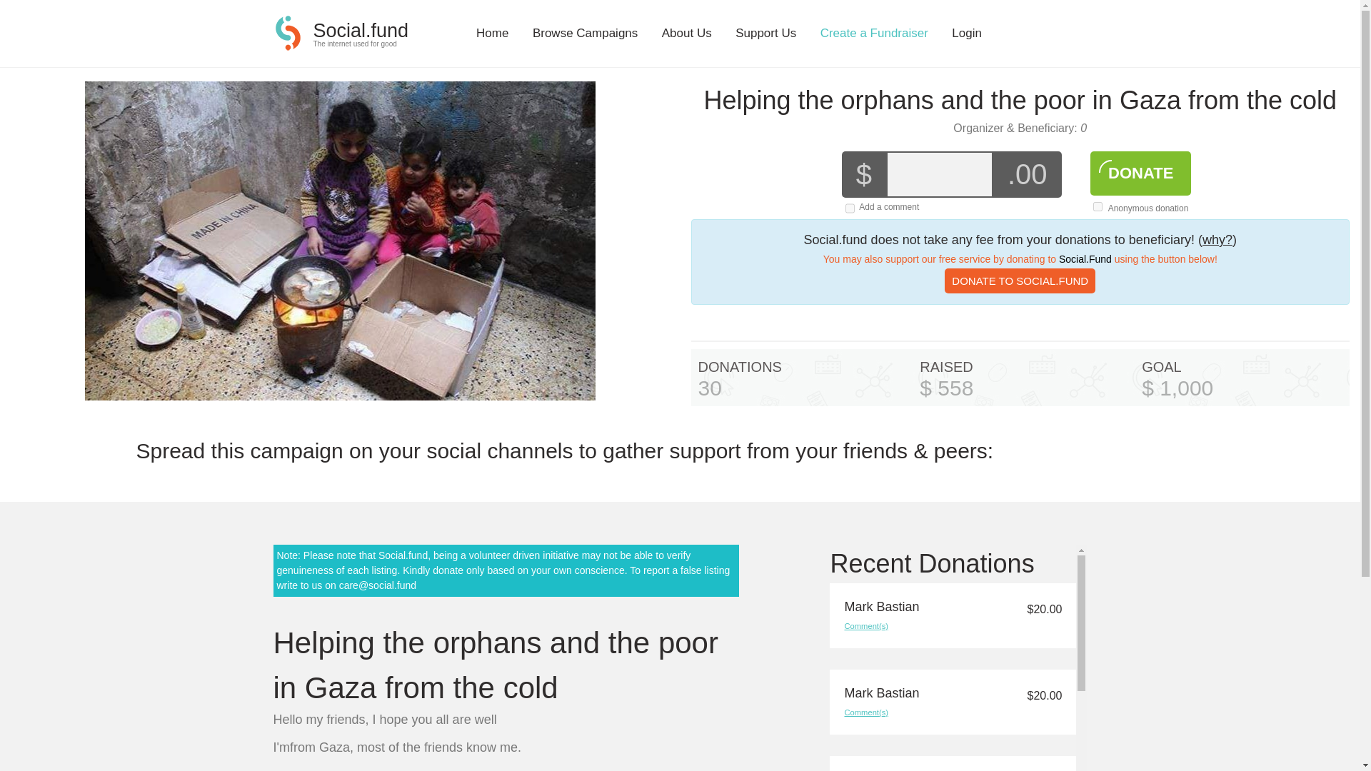 This screenshot has width=1371, height=771. Describe the element at coordinates (1217, 240) in the screenshot. I see `why?` at that location.